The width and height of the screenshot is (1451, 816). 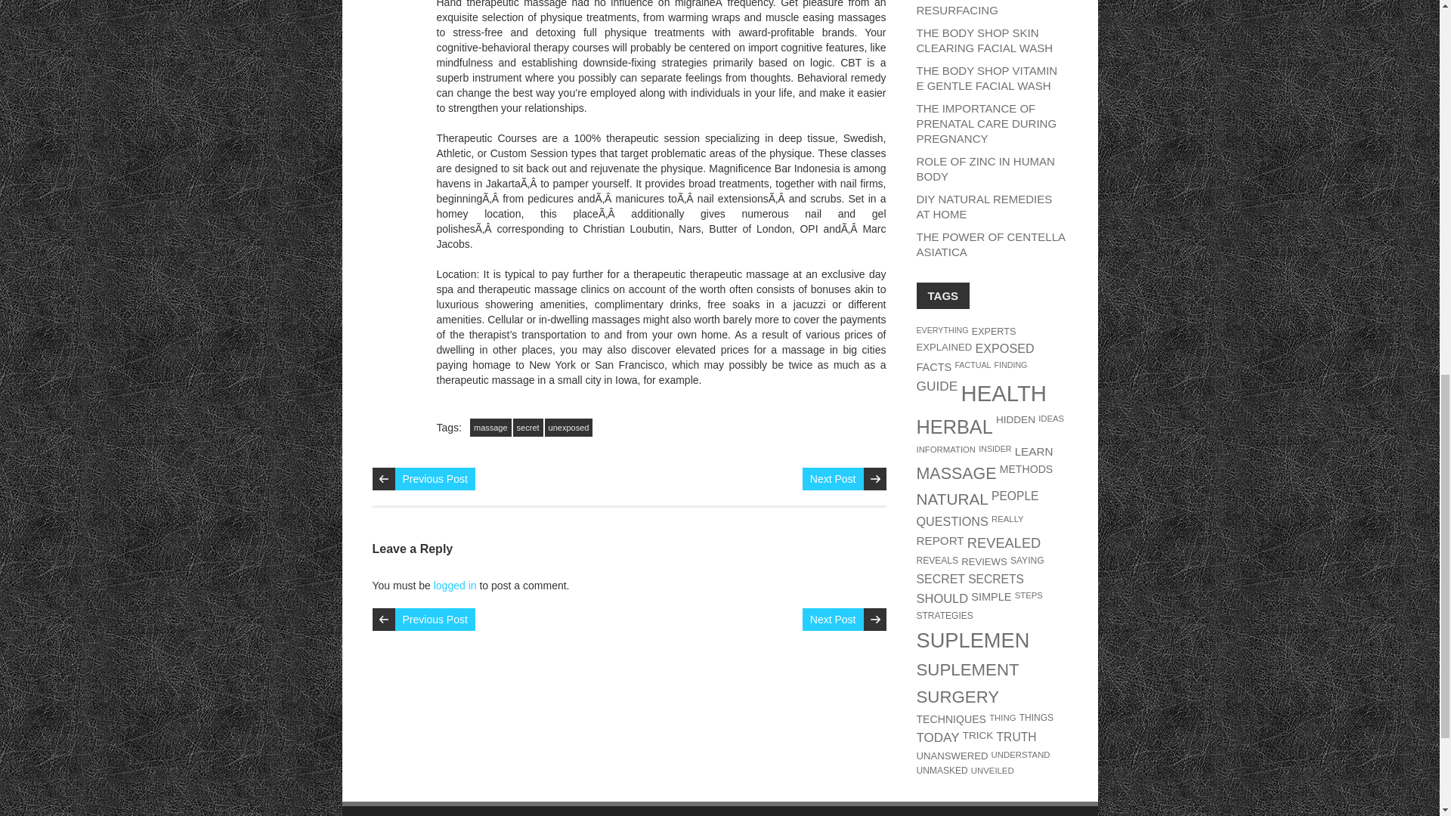 I want to click on Previous Post, so click(x=434, y=479).